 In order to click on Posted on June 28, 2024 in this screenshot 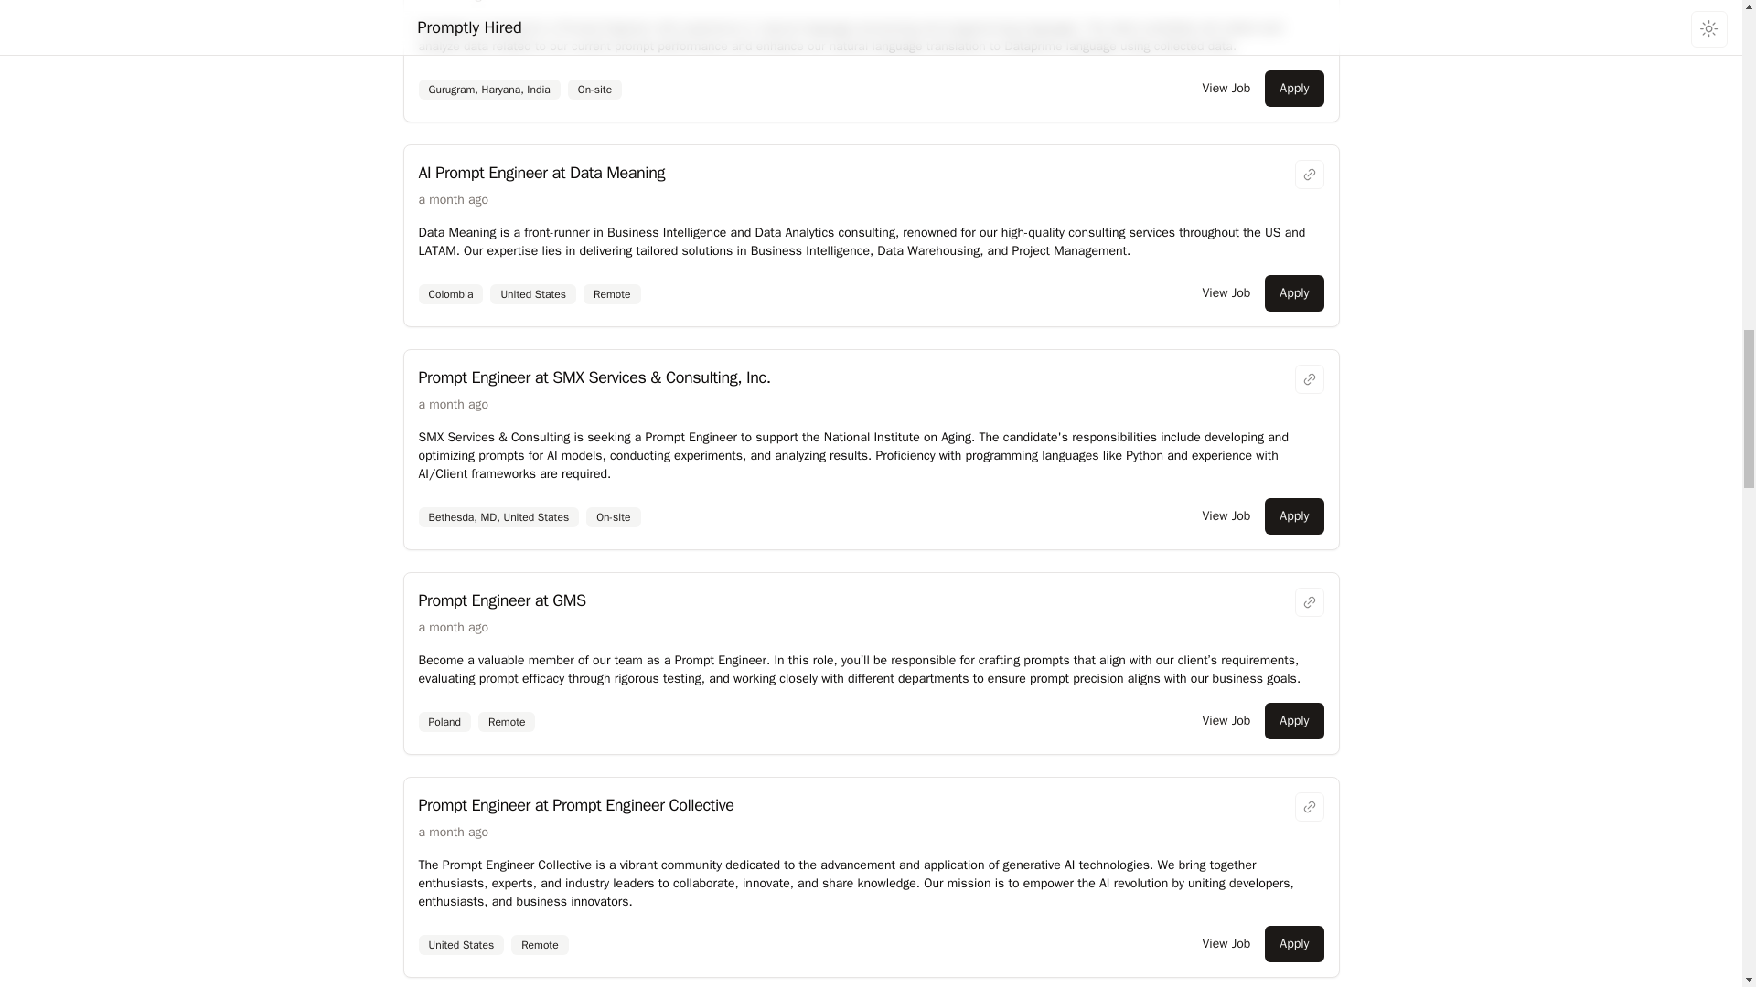, I will do `click(454, 199)`.